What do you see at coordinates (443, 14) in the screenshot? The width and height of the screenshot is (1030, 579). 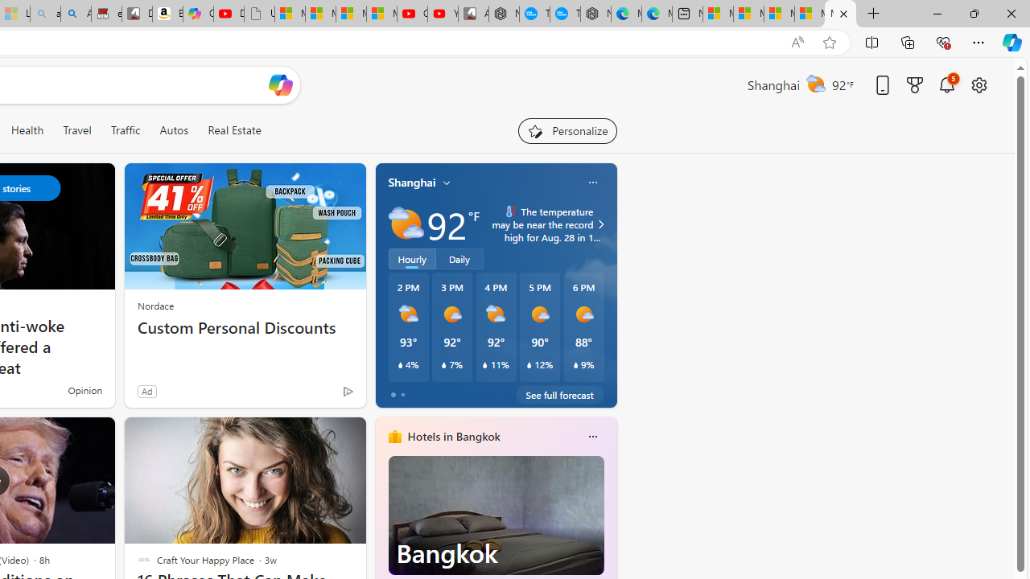 I see `YouTube Kids - An App Created for Kids to Explore Content` at bounding box center [443, 14].